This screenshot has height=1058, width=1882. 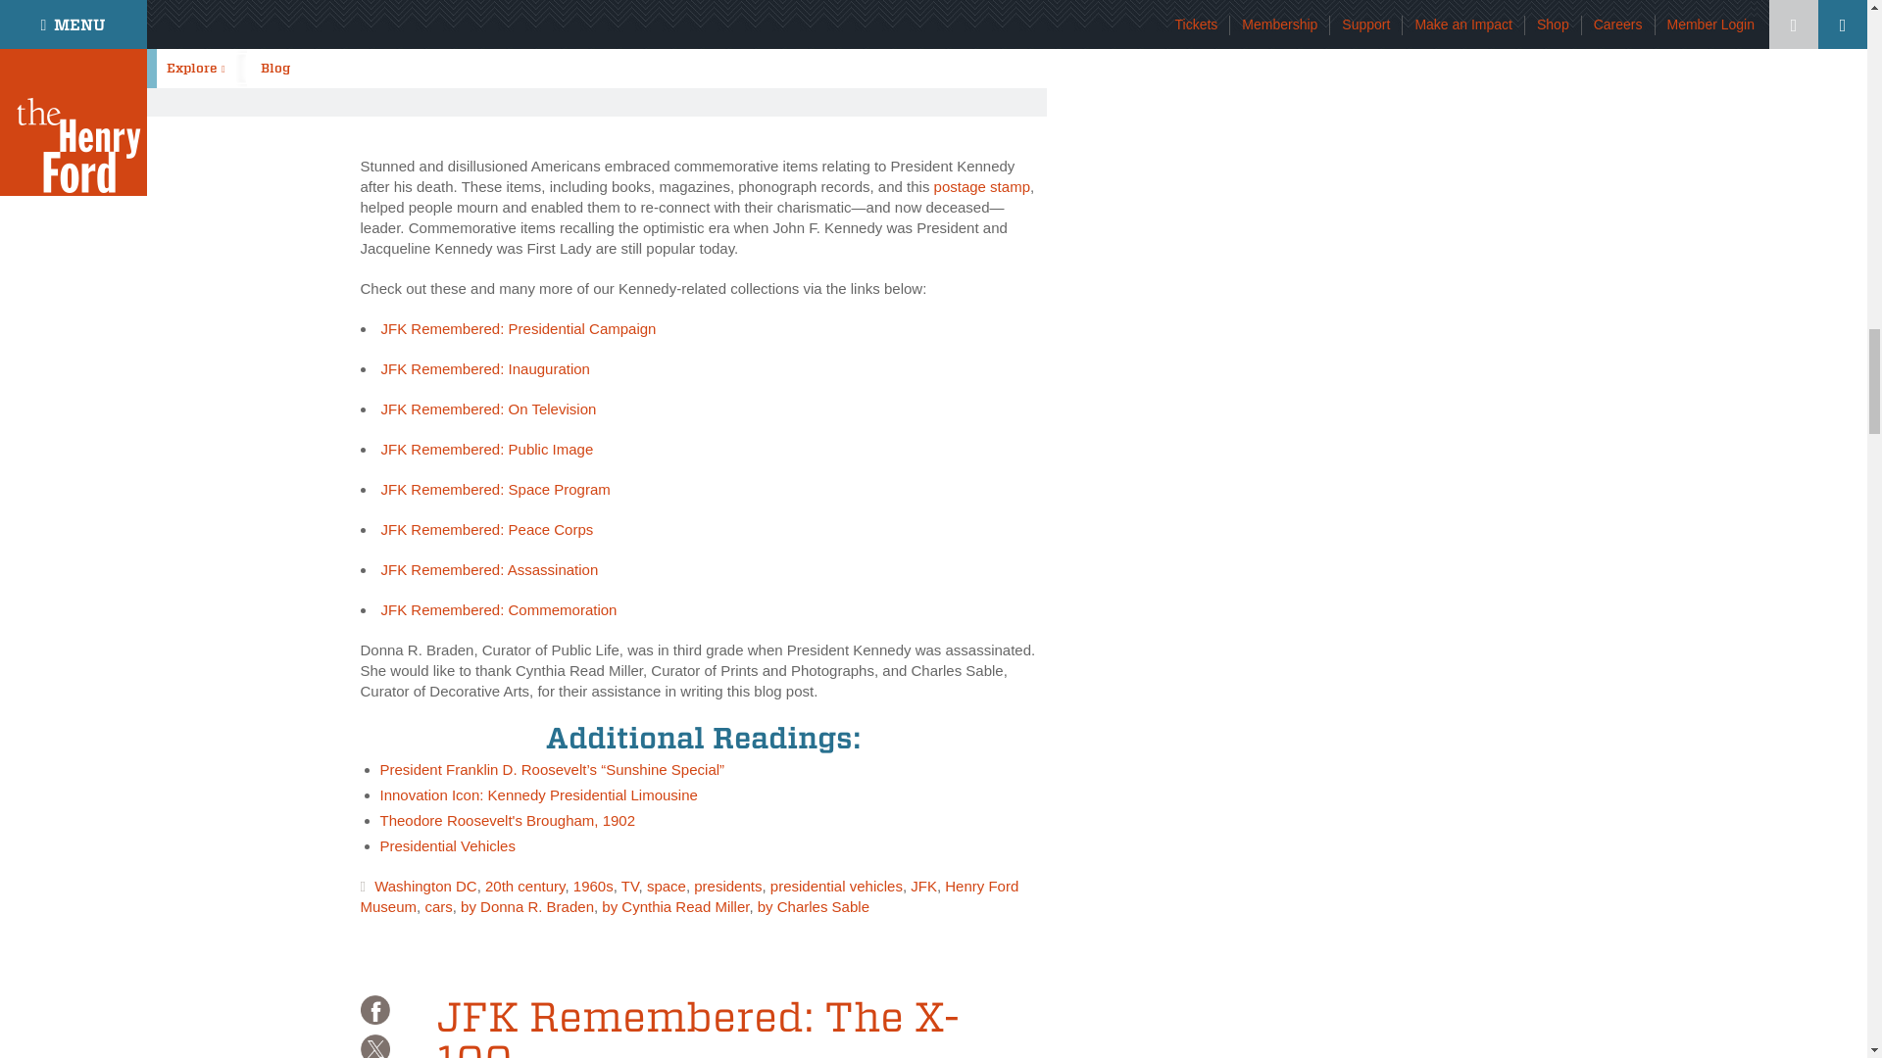 I want to click on JFK Remembered: Presidential Campaign, so click(x=518, y=329).